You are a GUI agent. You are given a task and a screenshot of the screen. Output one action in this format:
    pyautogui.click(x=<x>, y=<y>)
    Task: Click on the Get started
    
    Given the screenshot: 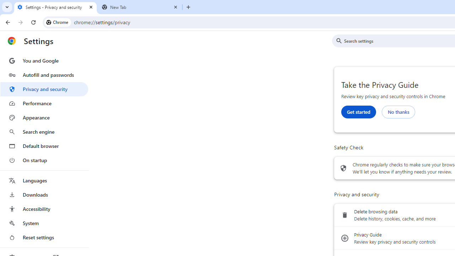 What is the action you would take?
    pyautogui.click(x=358, y=112)
    